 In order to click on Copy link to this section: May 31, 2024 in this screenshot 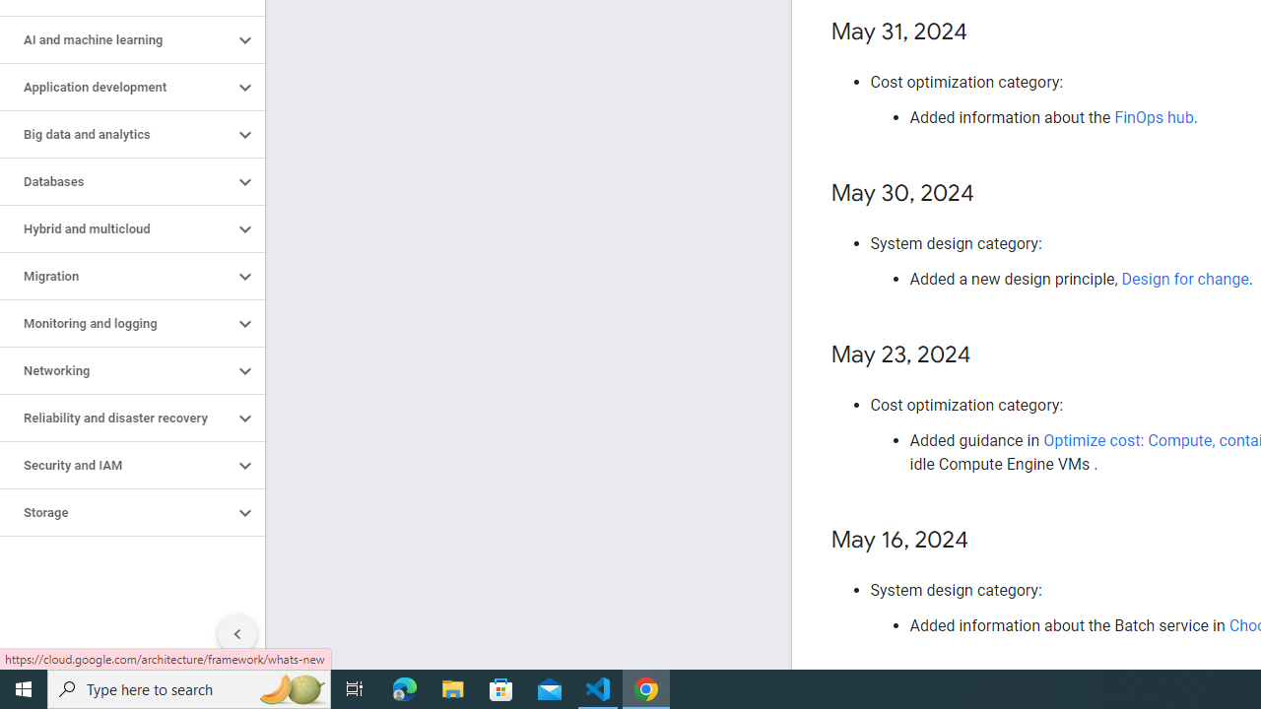, I will do `click(987, 32)`.